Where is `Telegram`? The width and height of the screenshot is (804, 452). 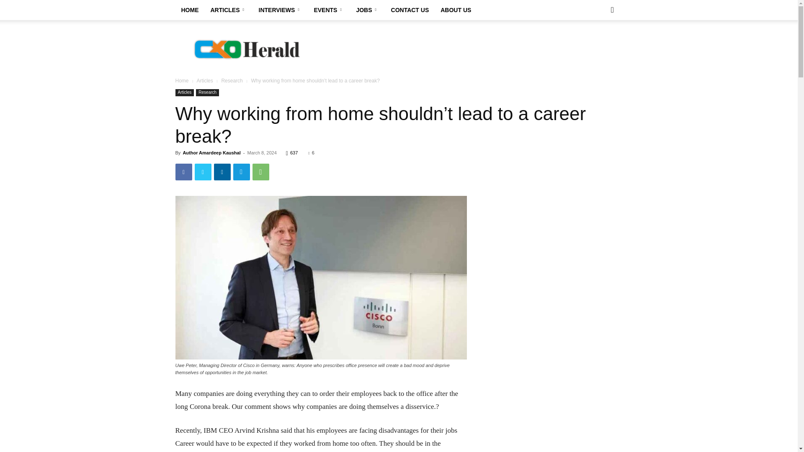 Telegram is located at coordinates (241, 172).